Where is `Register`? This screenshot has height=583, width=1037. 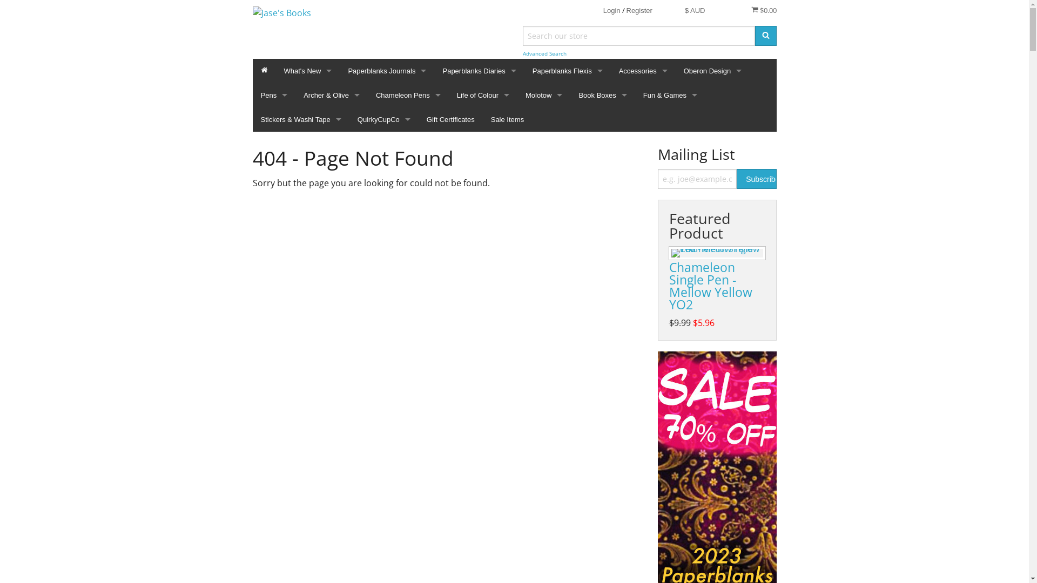
Register is located at coordinates (639, 11).